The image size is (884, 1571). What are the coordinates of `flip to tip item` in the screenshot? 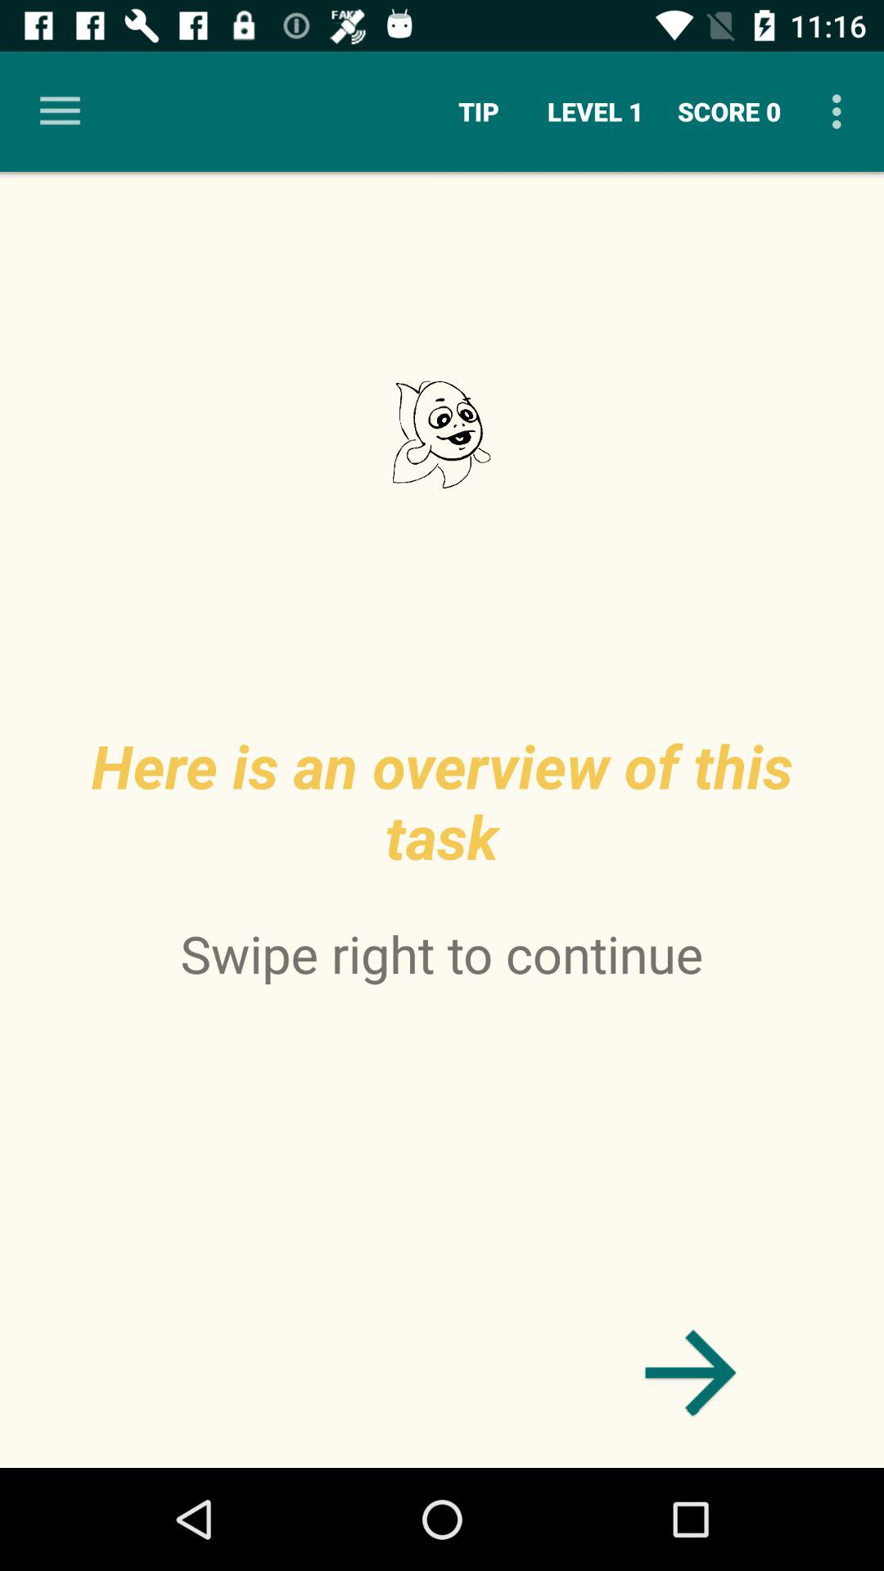 It's located at (478, 111).